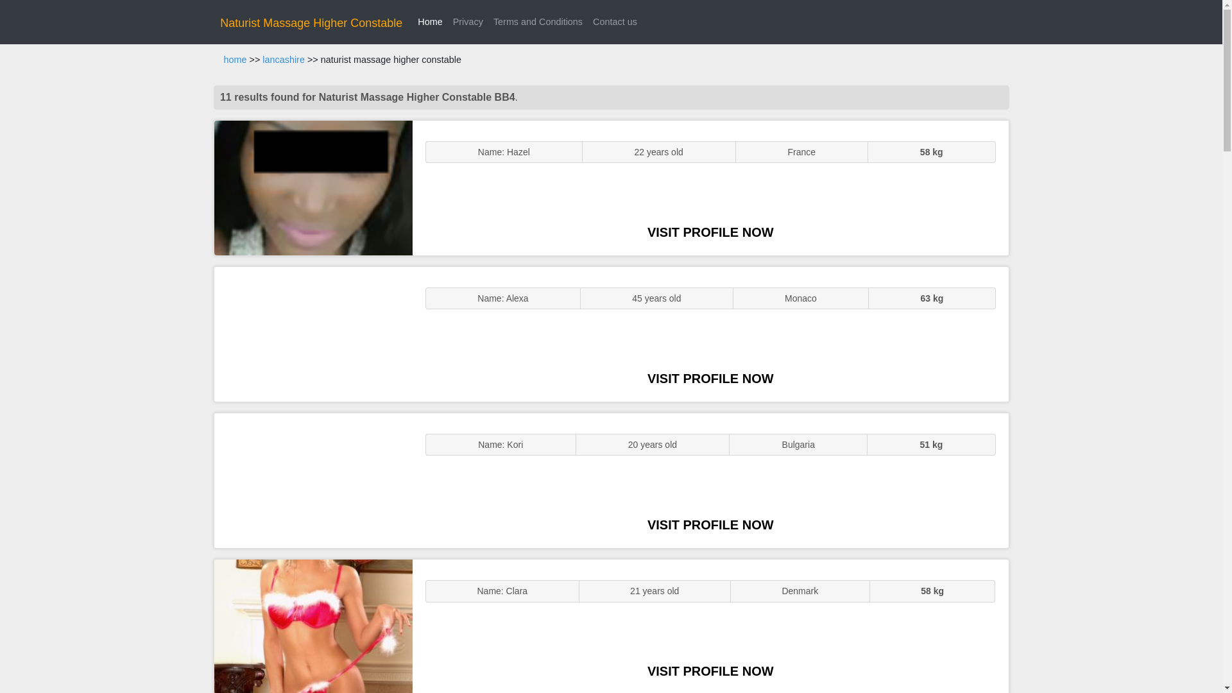 The image size is (1232, 693). What do you see at coordinates (313, 334) in the screenshot?
I see `GFE` at bounding box center [313, 334].